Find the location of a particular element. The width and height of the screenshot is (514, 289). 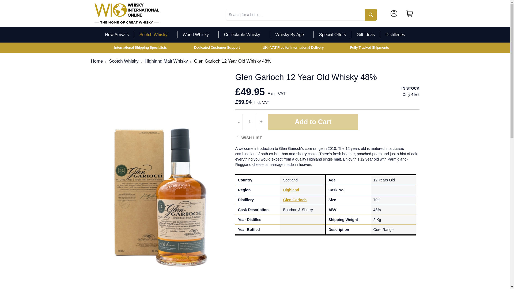

Account is located at coordinates (395, 13).